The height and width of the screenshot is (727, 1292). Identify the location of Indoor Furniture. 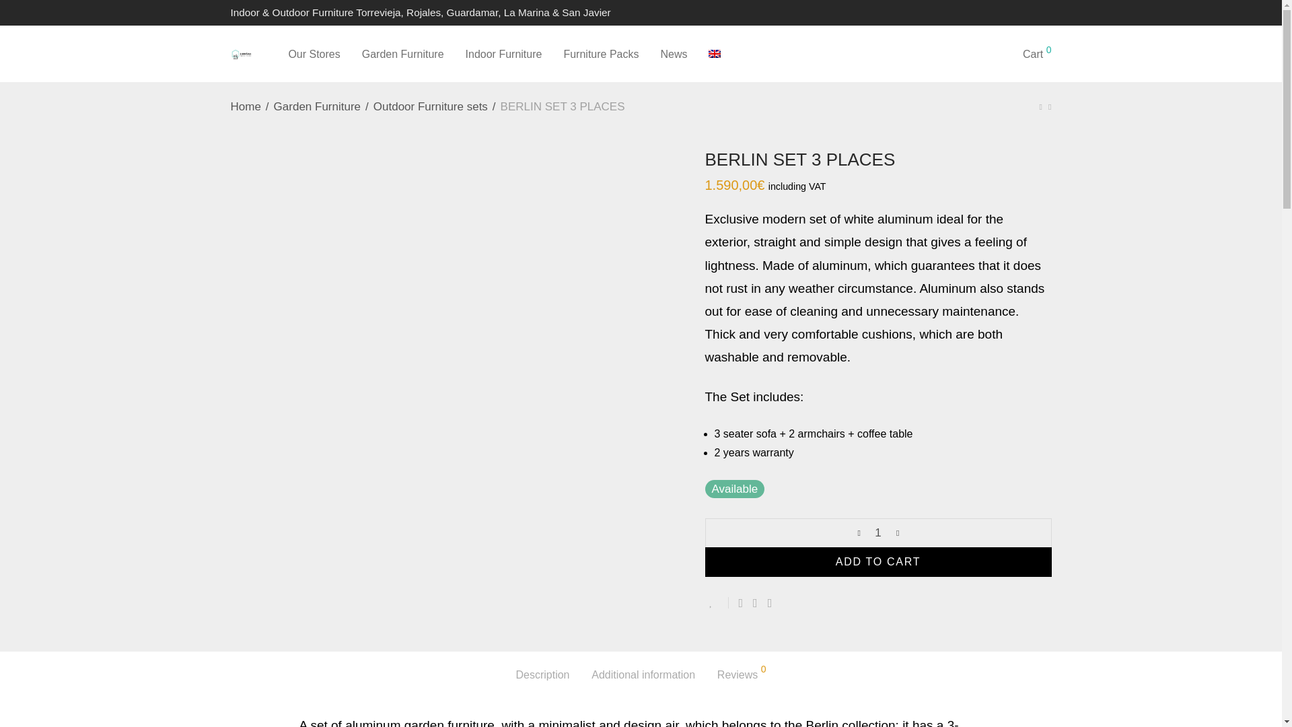
(503, 54).